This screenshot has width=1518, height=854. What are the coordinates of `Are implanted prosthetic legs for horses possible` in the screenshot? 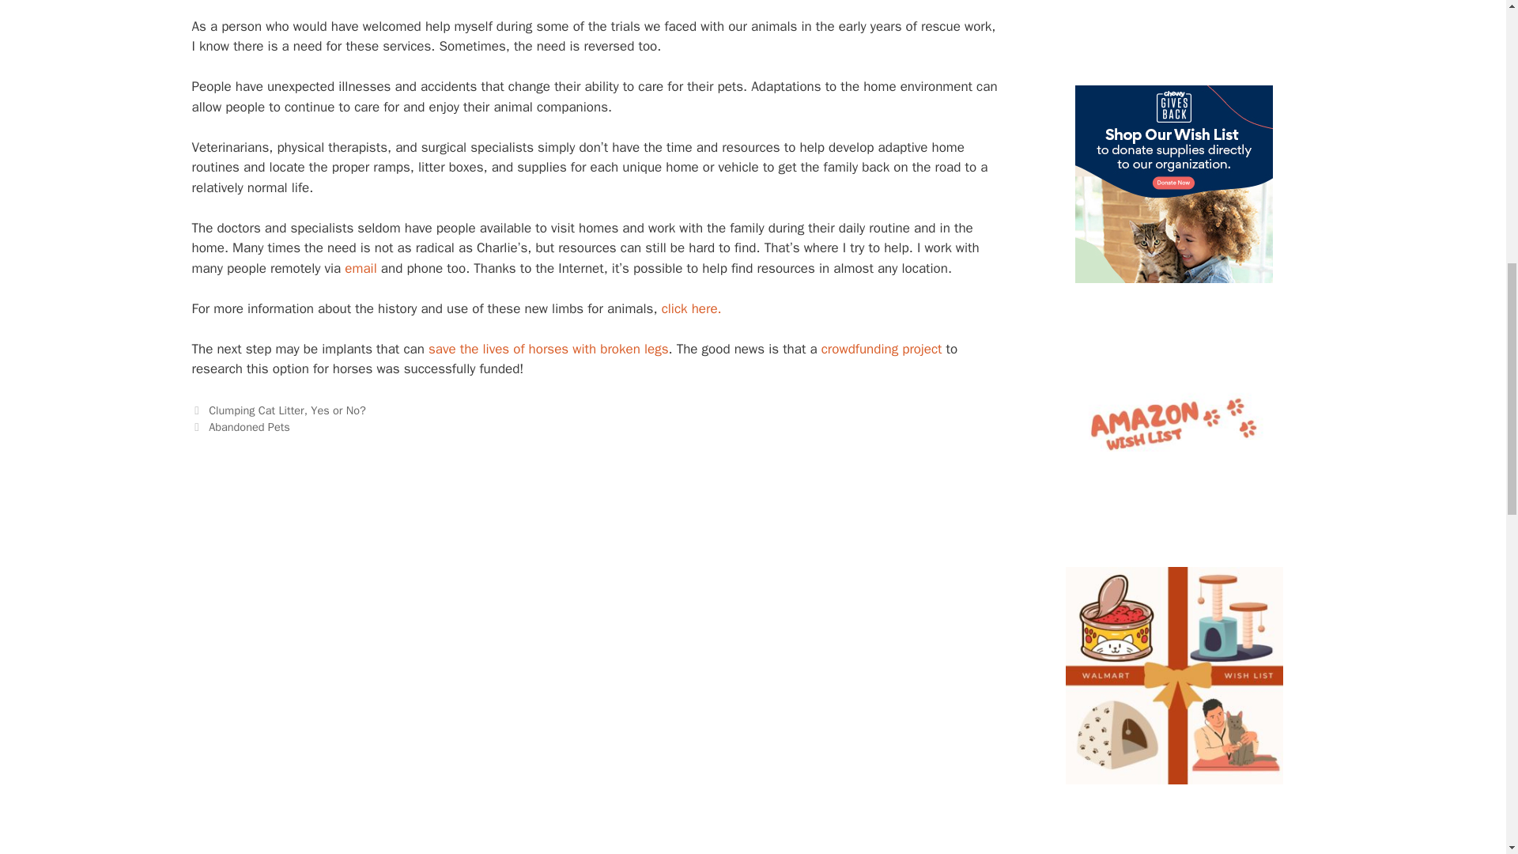 It's located at (882, 349).